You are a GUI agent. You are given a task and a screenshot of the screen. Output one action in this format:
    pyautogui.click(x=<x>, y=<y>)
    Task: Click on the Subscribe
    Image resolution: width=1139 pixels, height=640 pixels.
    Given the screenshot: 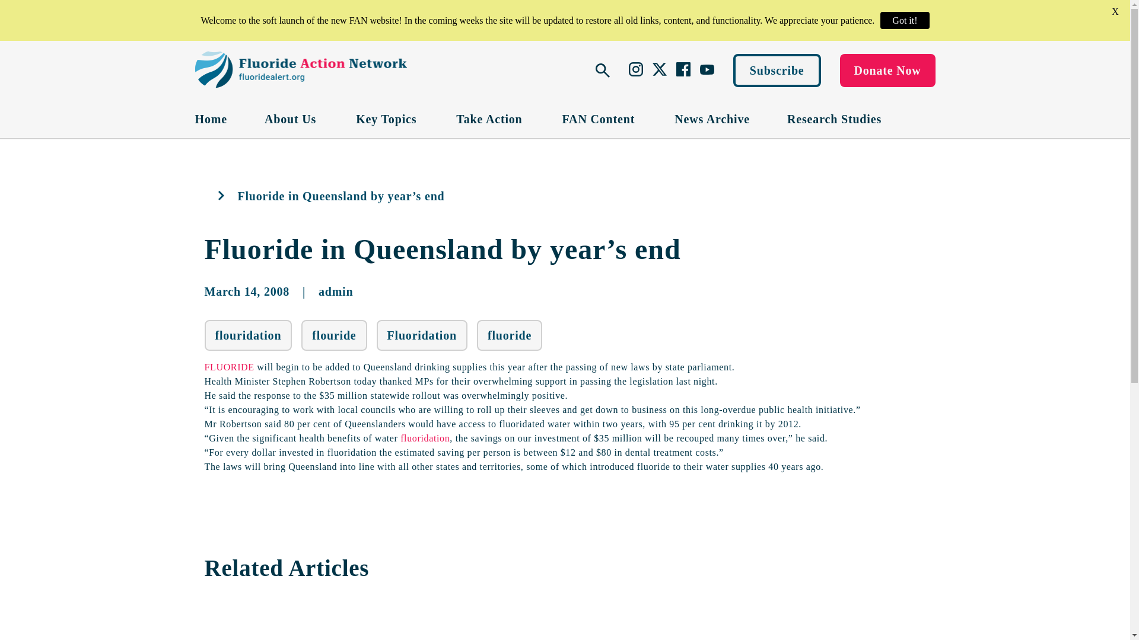 What is the action you would take?
    pyautogui.click(x=777, y=70)
    